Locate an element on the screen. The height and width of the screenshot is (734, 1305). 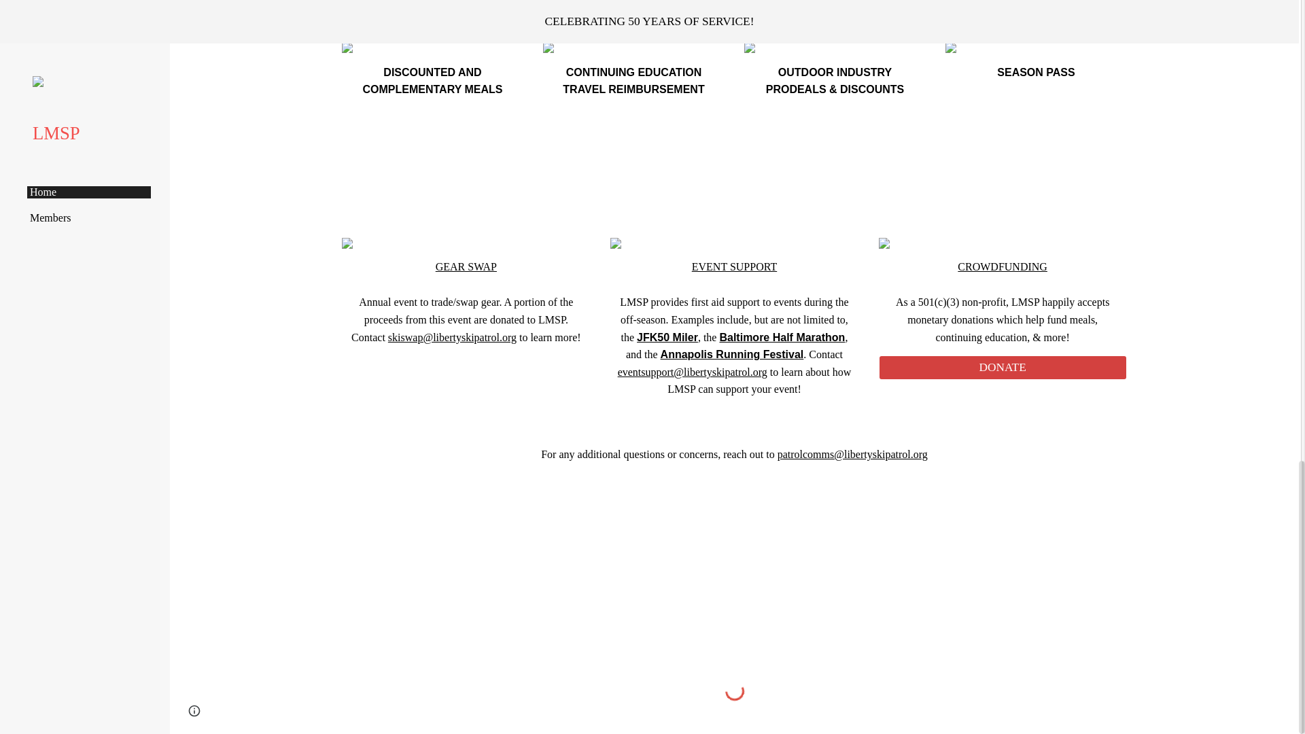
DONATE is located at coordinates (1003, 368).